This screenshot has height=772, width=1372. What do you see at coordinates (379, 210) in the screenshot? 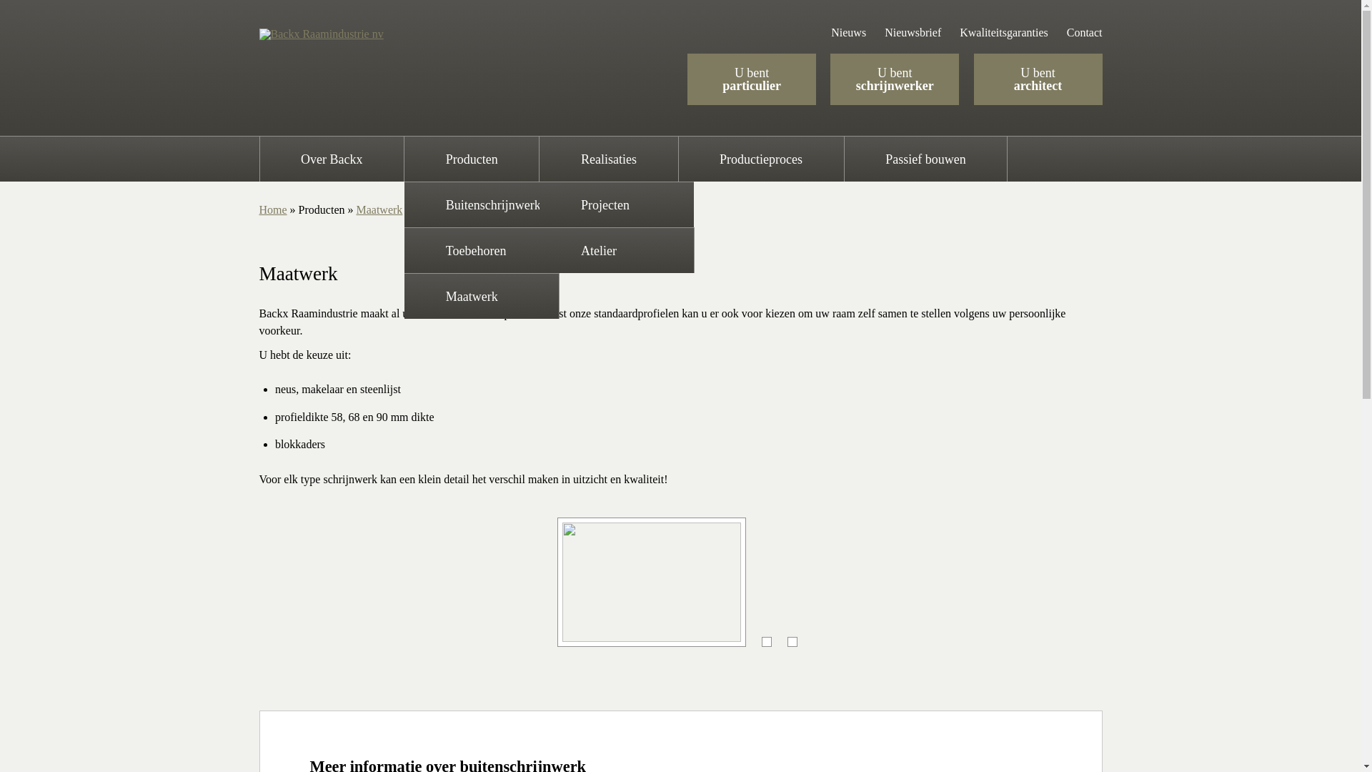
I see `Maatwerk` at bounding box center [379, 210].